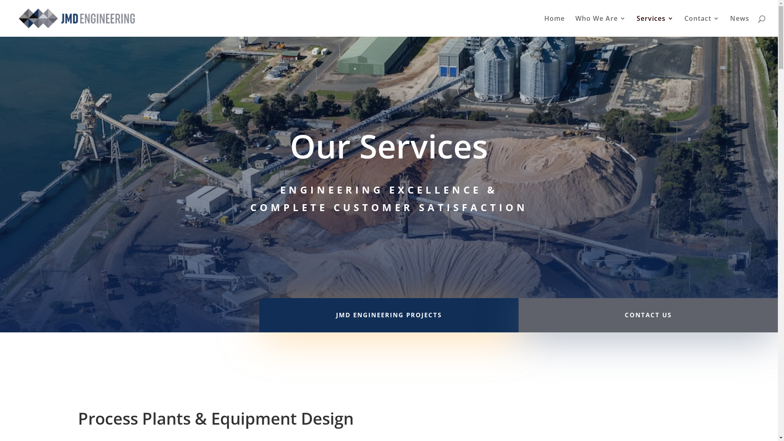  Describe the element at coordinates (655, 26) in the screenshot. I see `Services` at that location.